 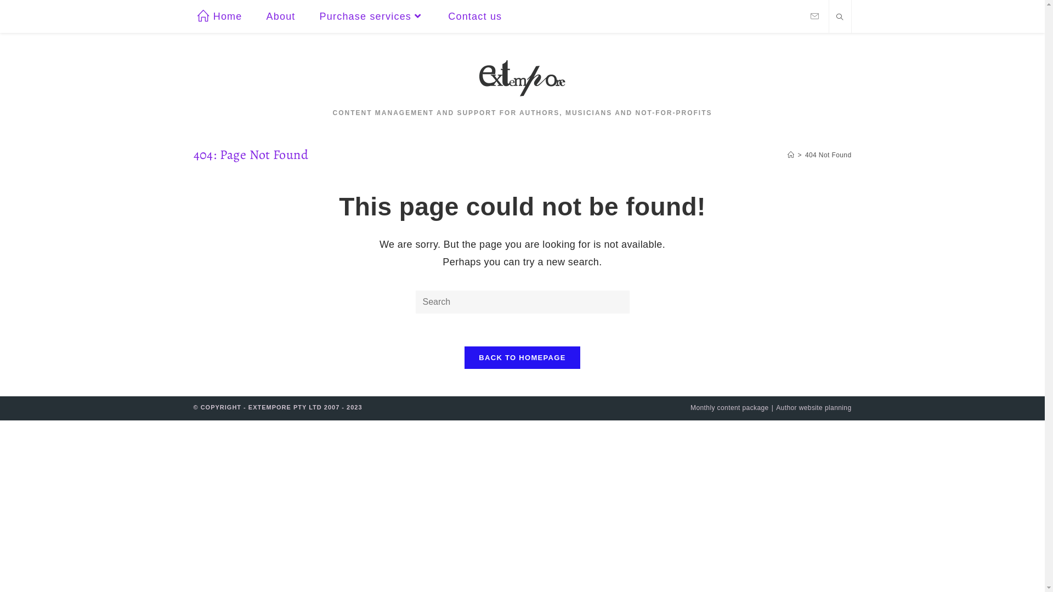 What do you see at coordinates (522, 357) in the screenshot?
I see `BACK TO HOMEPAGE` at bounding box center [522, 357].